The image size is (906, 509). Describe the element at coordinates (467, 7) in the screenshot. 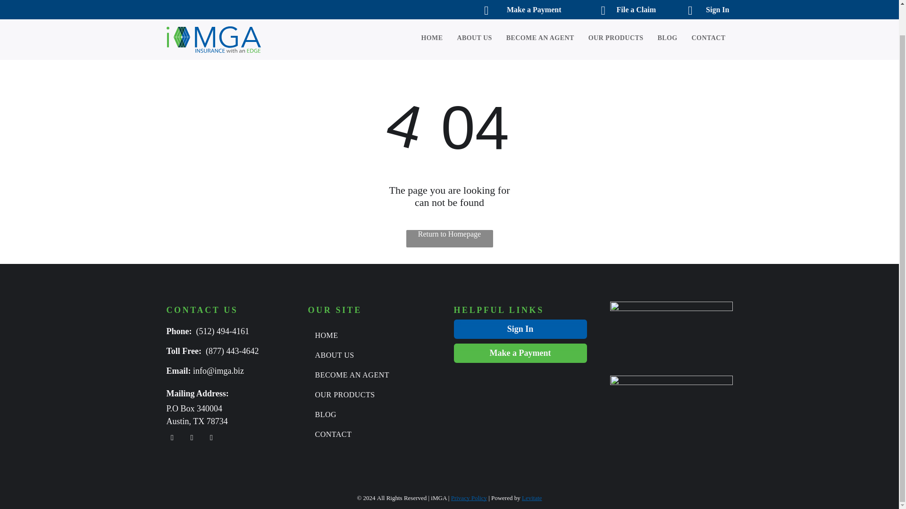

I see `ABOUT US` at that location.